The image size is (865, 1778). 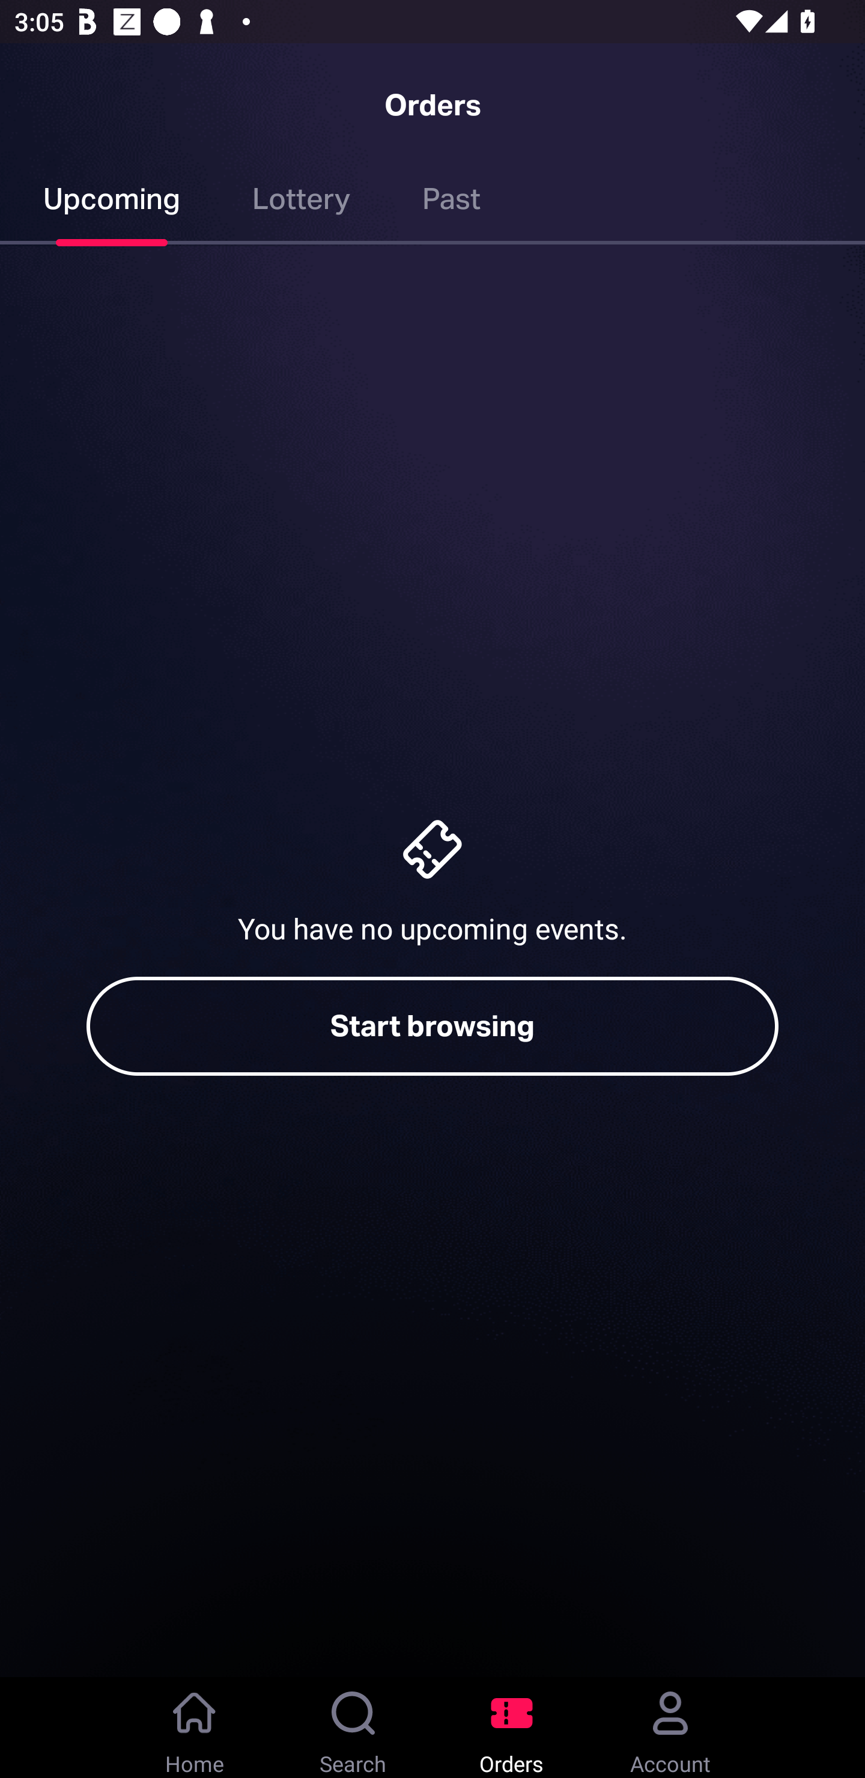 I want to click on Start browsing, so click(x=432, y=1026).